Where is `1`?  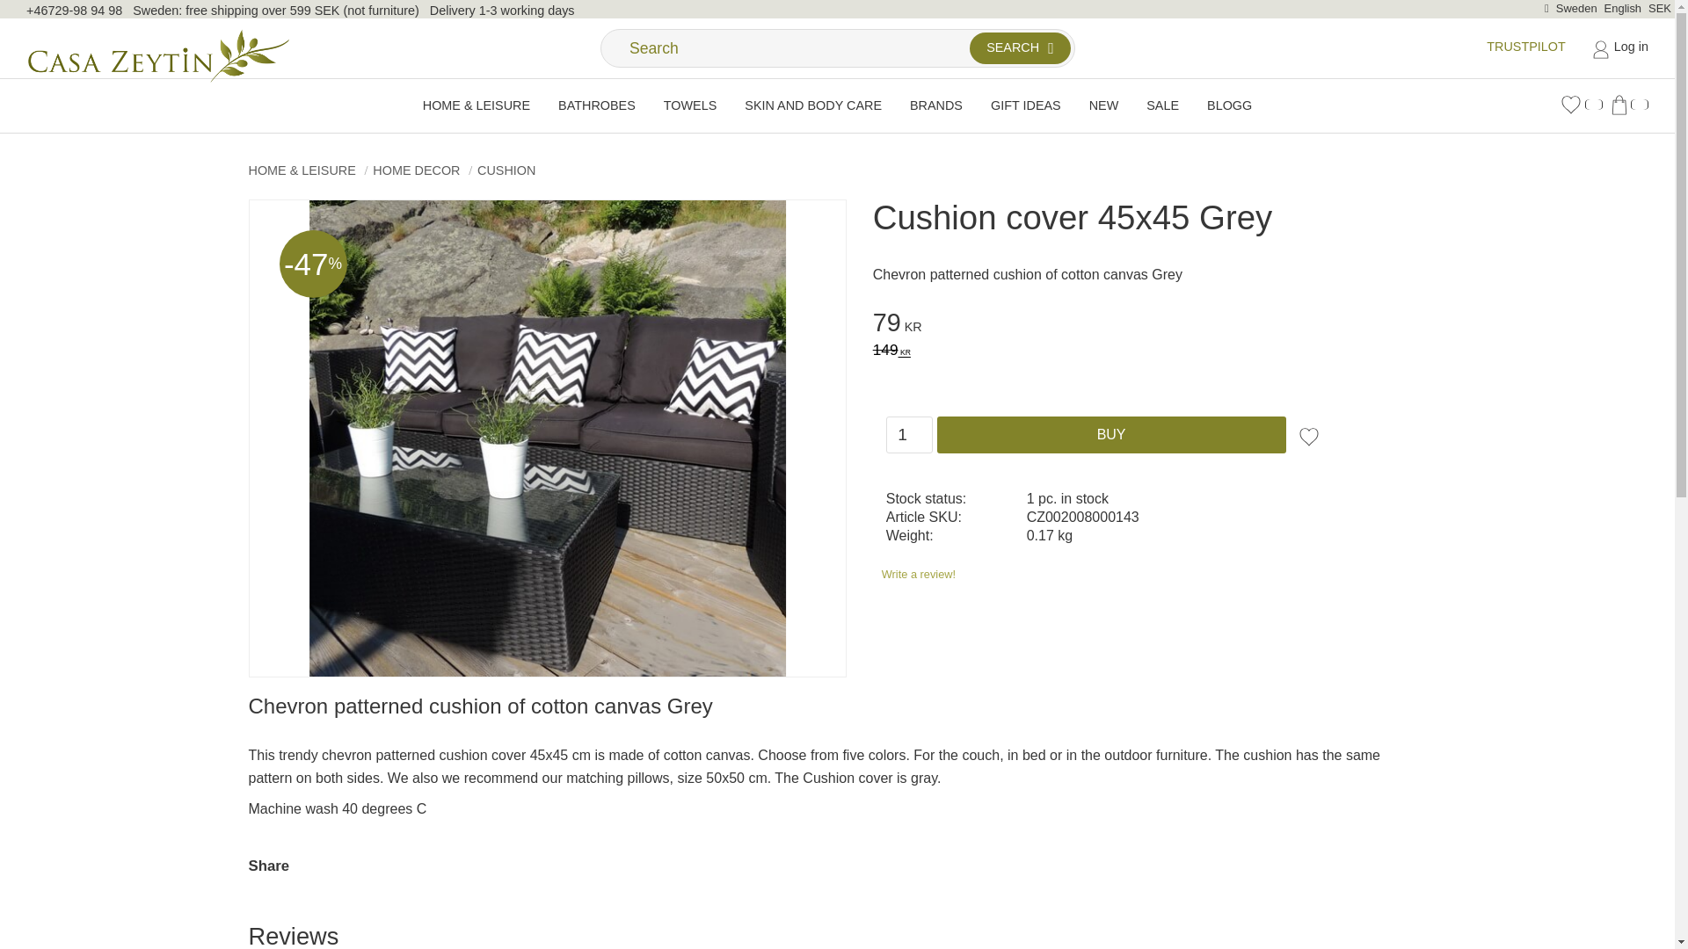
1 is located at coordinates (909, 435).